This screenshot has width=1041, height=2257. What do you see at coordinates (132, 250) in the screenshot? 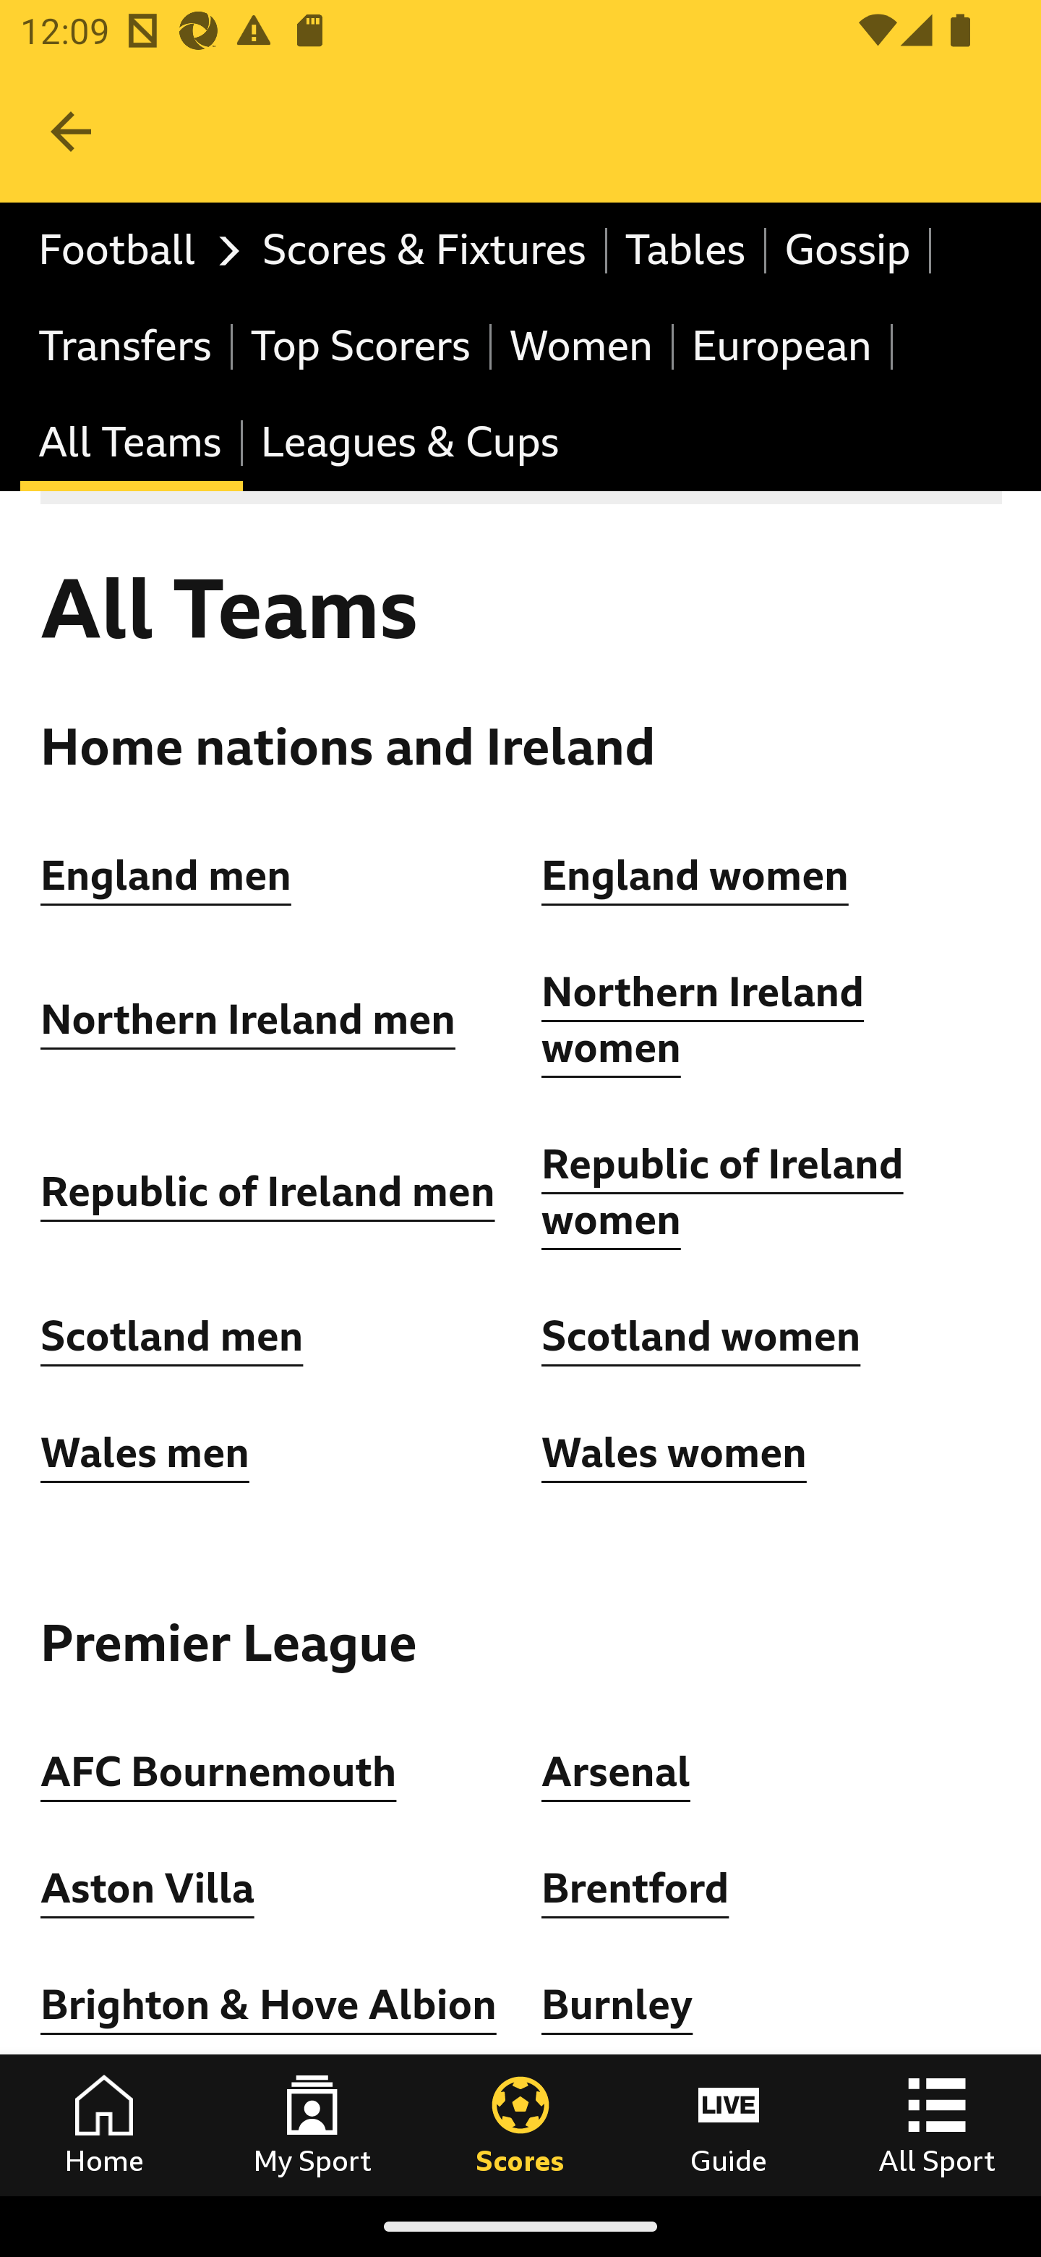
I see `Football` at bounding box center [132, 250].